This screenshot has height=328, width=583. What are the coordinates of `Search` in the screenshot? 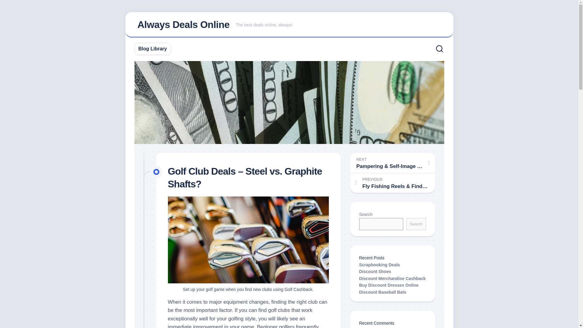 It's located at (416, 224).